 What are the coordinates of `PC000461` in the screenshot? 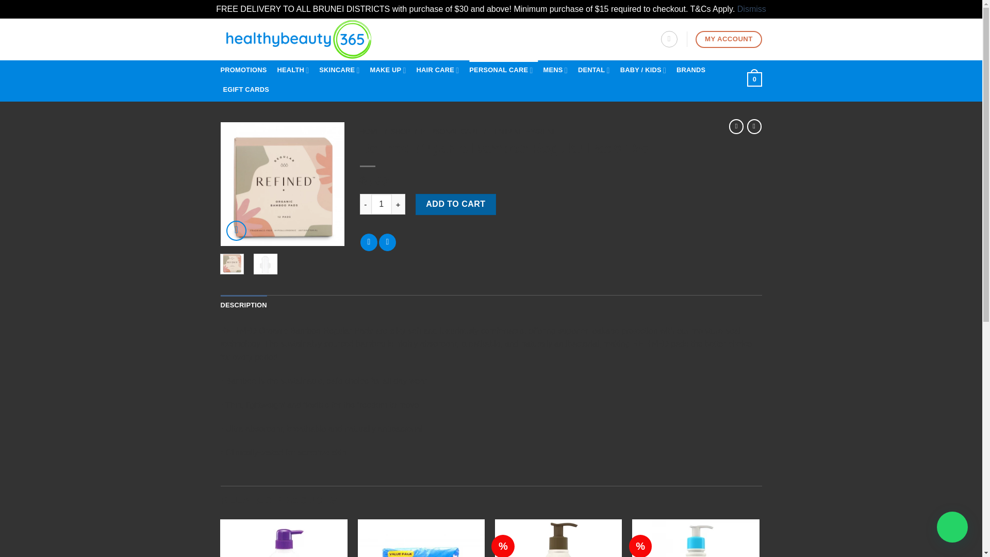 It's located at (283, 184).